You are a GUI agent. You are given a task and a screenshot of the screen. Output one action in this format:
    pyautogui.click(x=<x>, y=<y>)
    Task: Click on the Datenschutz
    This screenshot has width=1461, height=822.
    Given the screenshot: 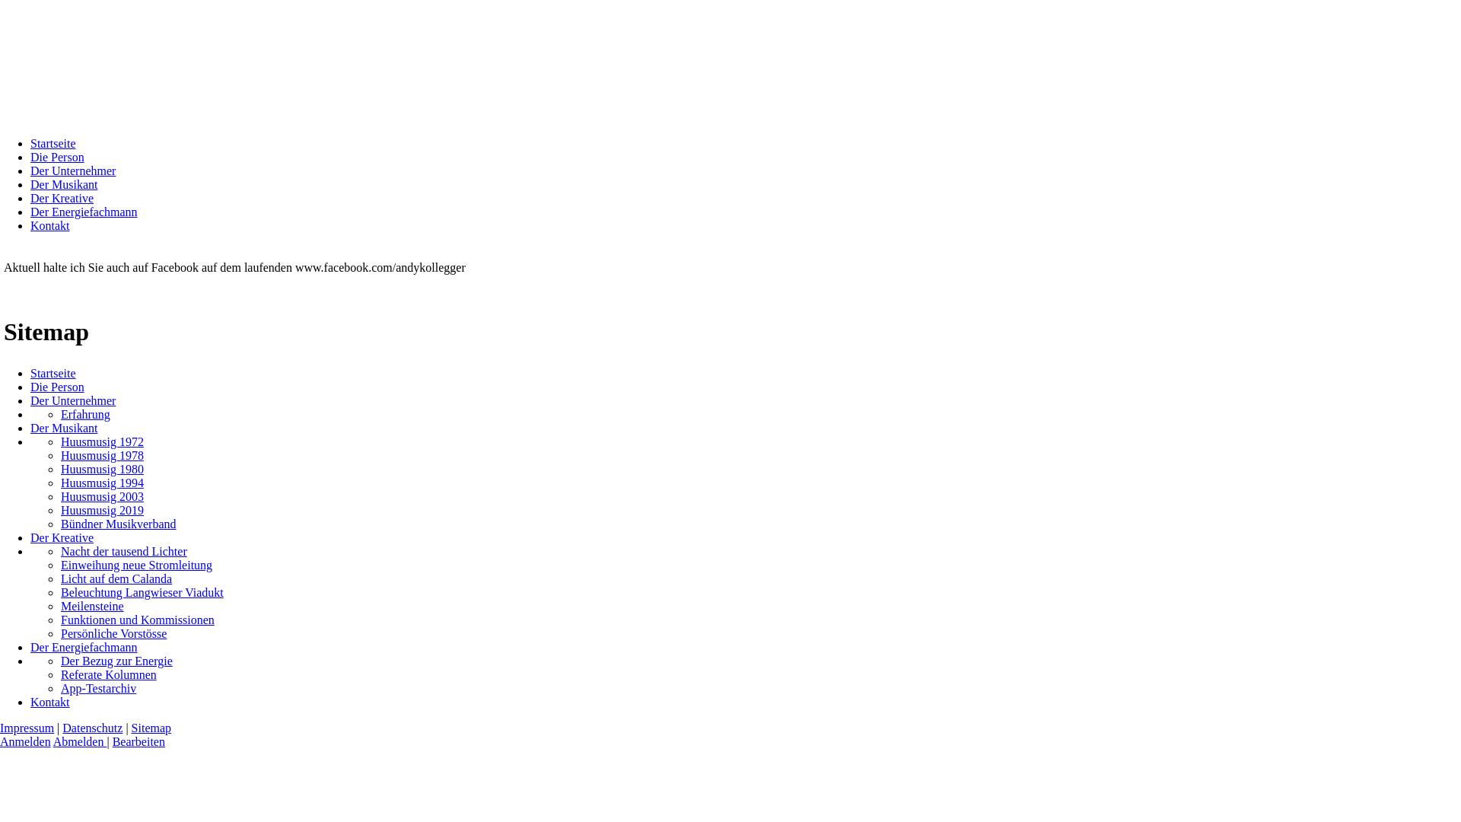 What is the action you would take?
    pyautogui.click(x=93, y=728)
    